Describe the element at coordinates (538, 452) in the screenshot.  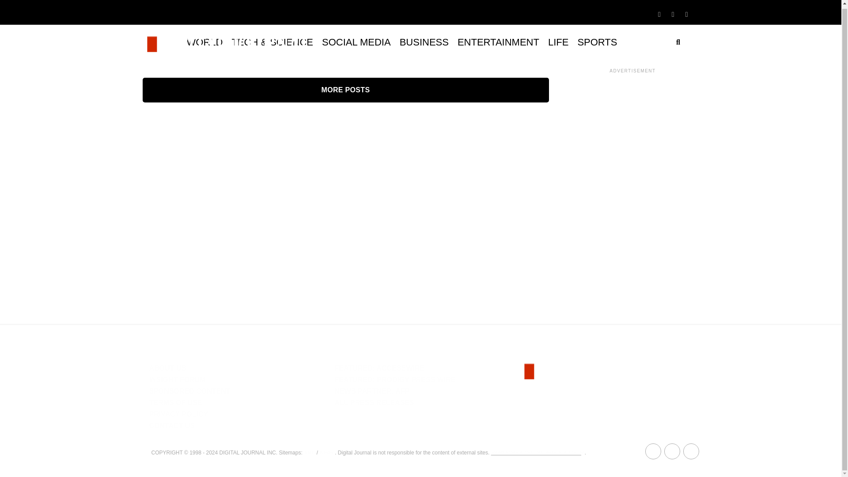
I see `Read more about our external linking` at that location.